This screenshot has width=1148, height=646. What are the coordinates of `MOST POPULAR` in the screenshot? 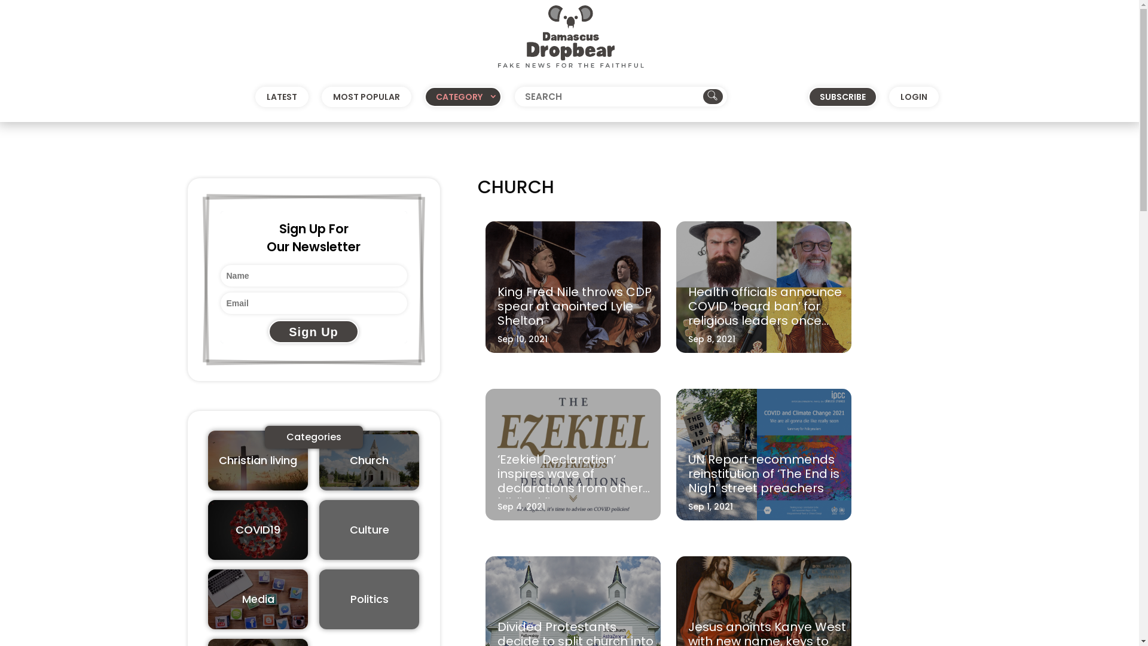 It's located at (367, 97).